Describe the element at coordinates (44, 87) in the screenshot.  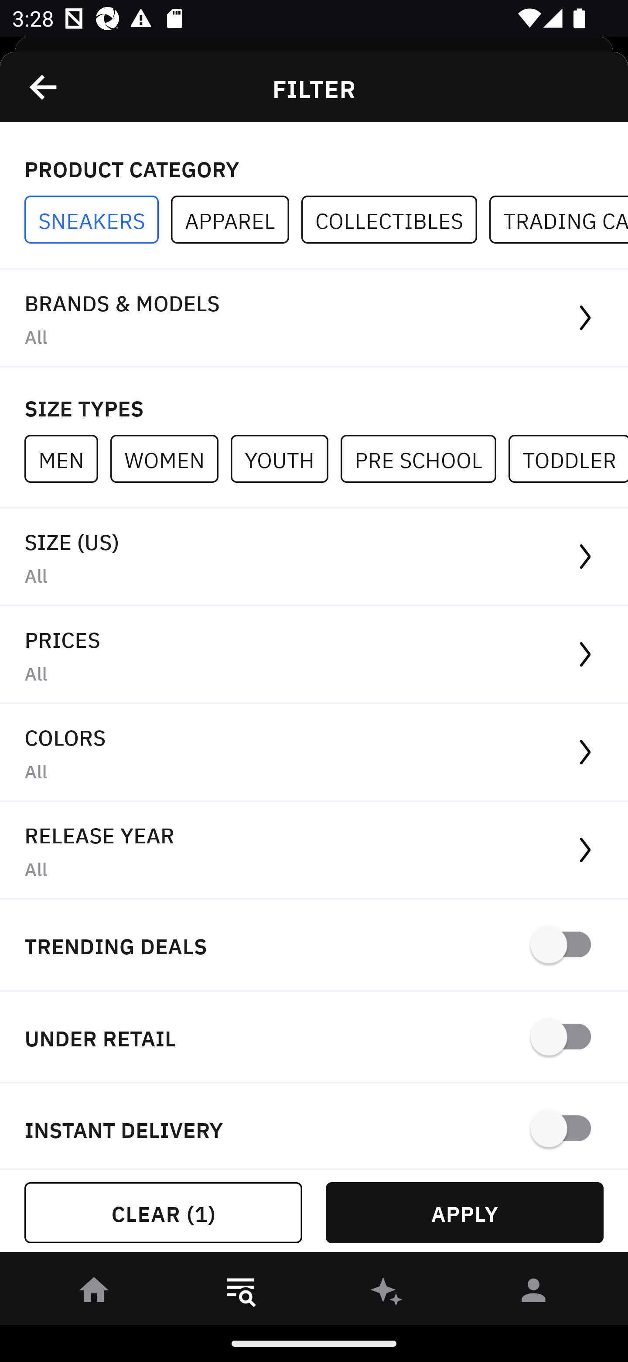
I see `` at that location.